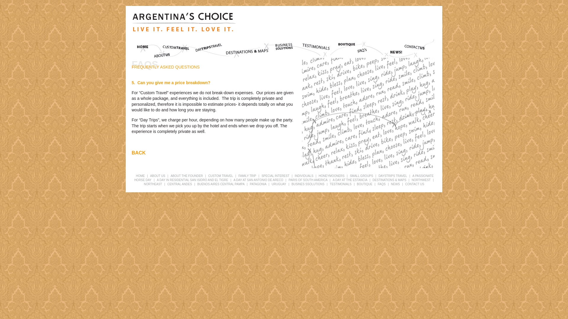  What do you see at coordinates (138, 152) in the screenshot?
I see `BACK` at bounding box center [138, 152].